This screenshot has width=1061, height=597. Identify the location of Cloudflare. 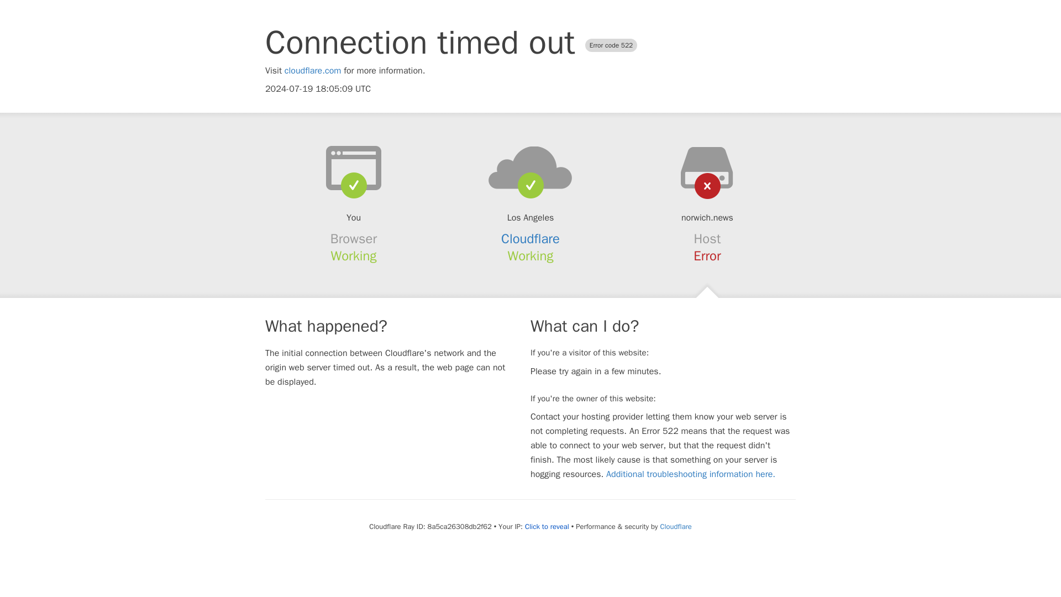
(530, 239).